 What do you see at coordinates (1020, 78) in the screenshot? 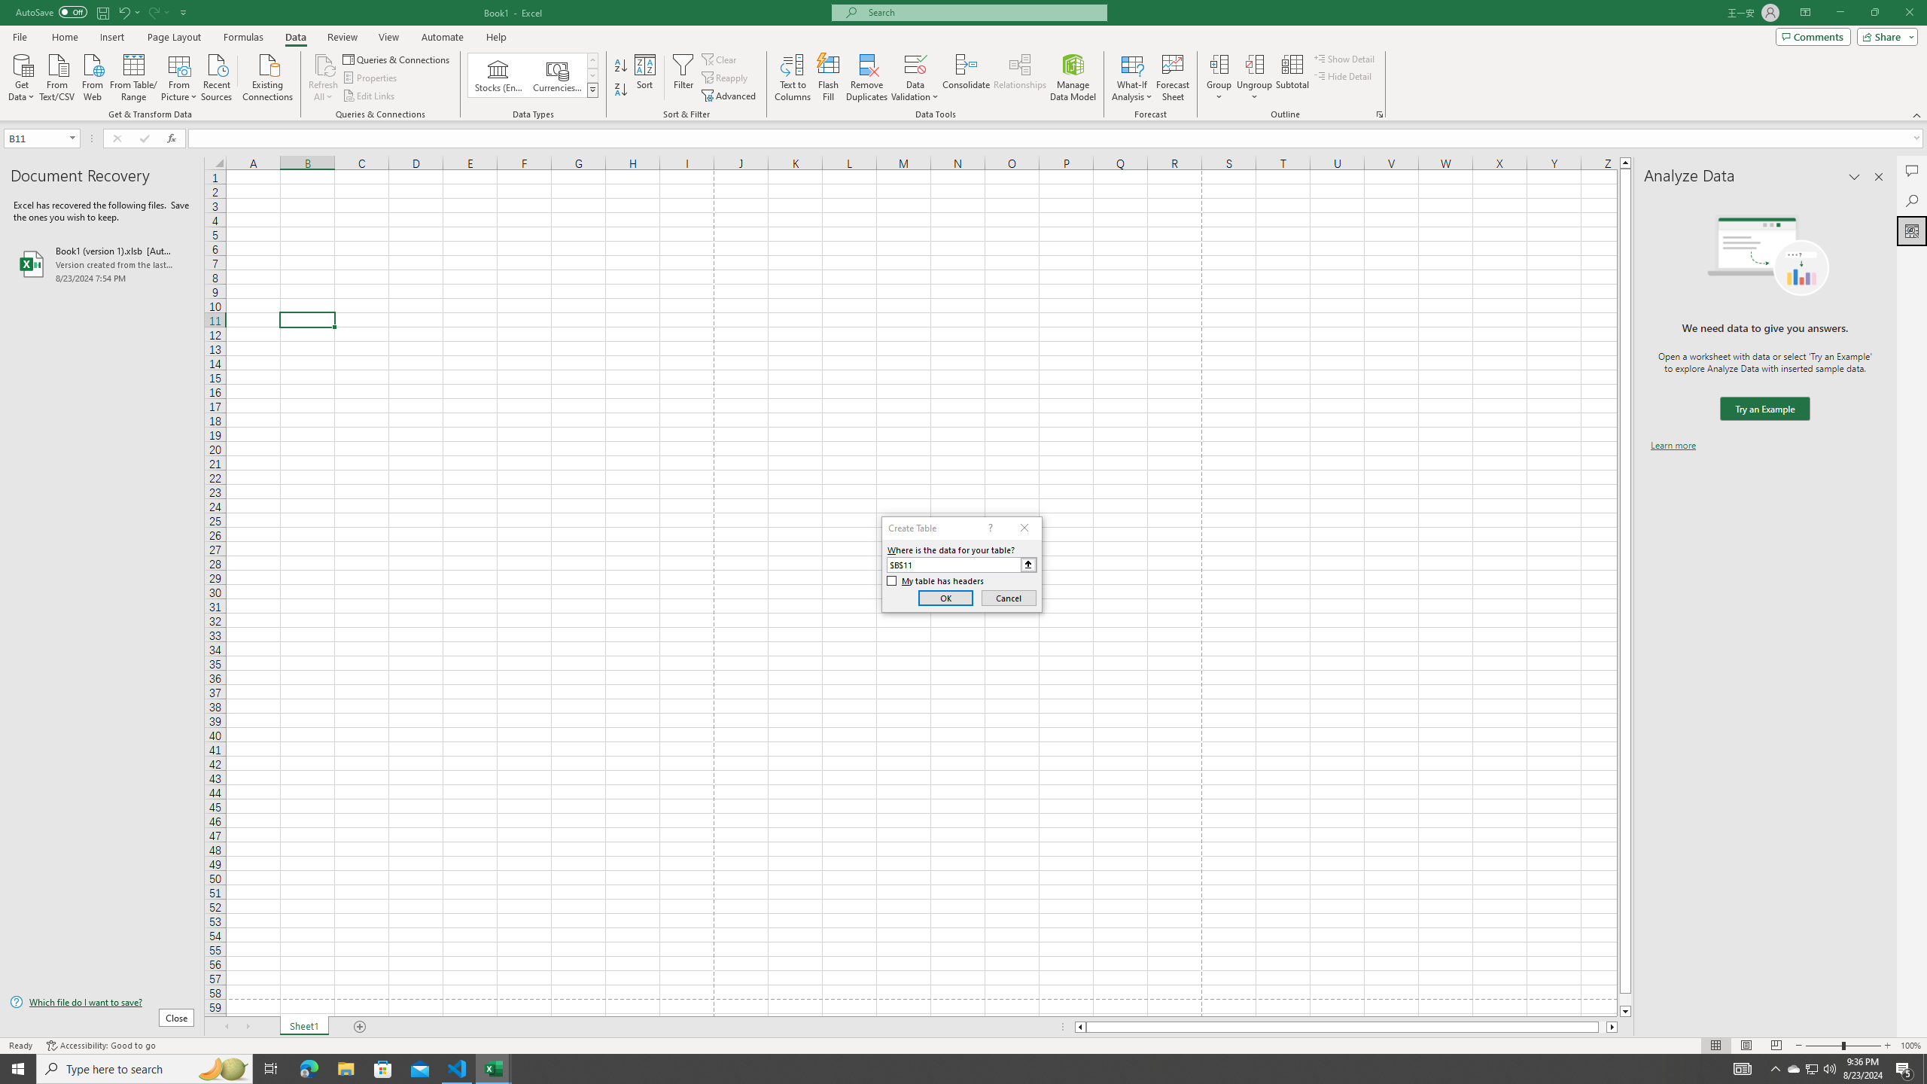
I see `Relationships` at bounding box center [1020, 78].